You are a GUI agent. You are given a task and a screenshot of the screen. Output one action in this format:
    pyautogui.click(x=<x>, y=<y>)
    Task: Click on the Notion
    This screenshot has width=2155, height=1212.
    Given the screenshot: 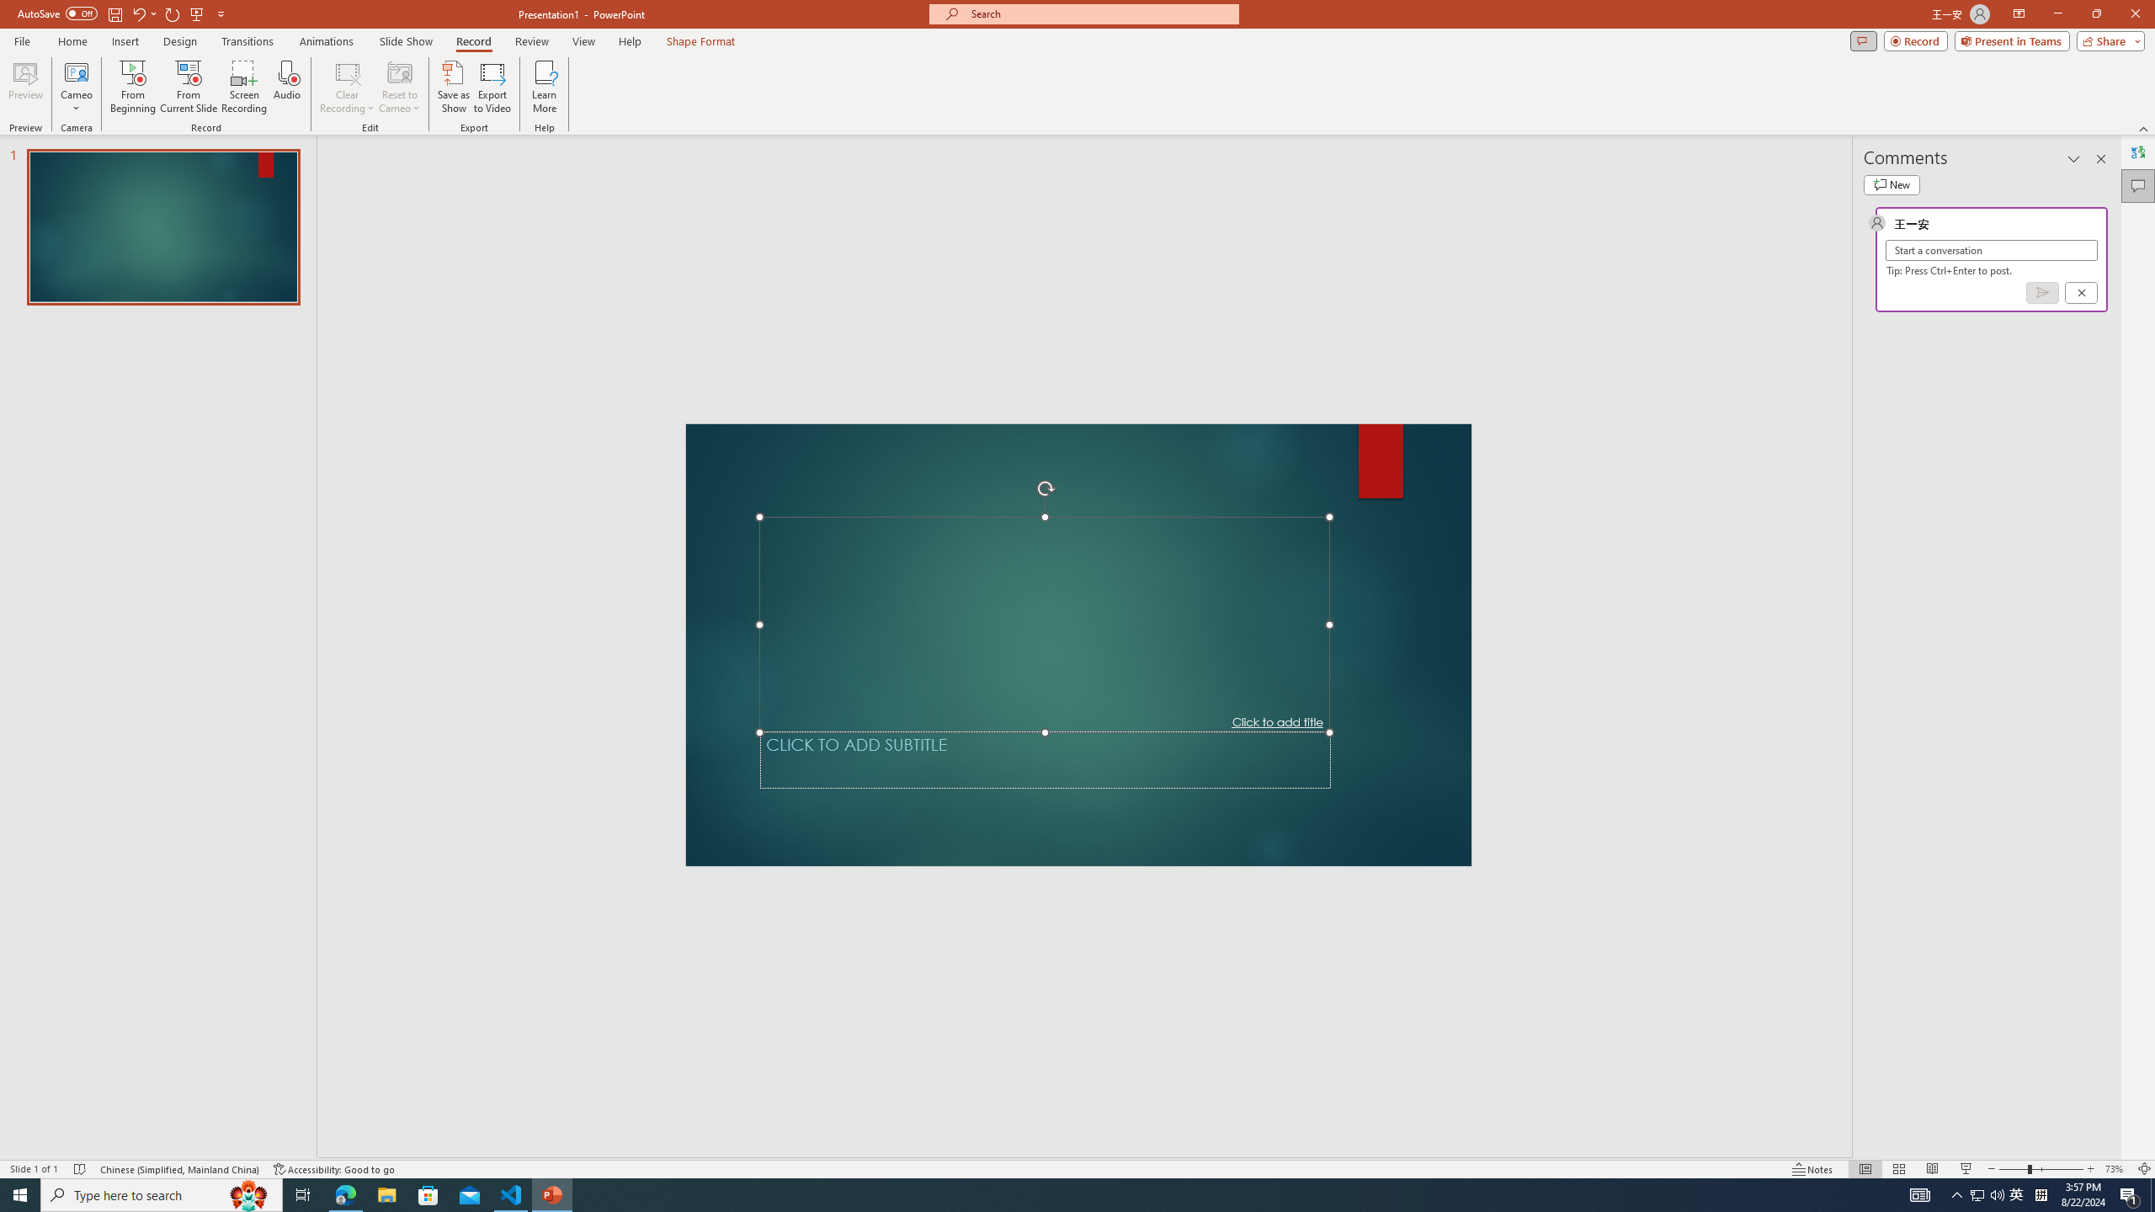 What is the action you would take?
    pyautogui.click(x=1359, y=1185)
    